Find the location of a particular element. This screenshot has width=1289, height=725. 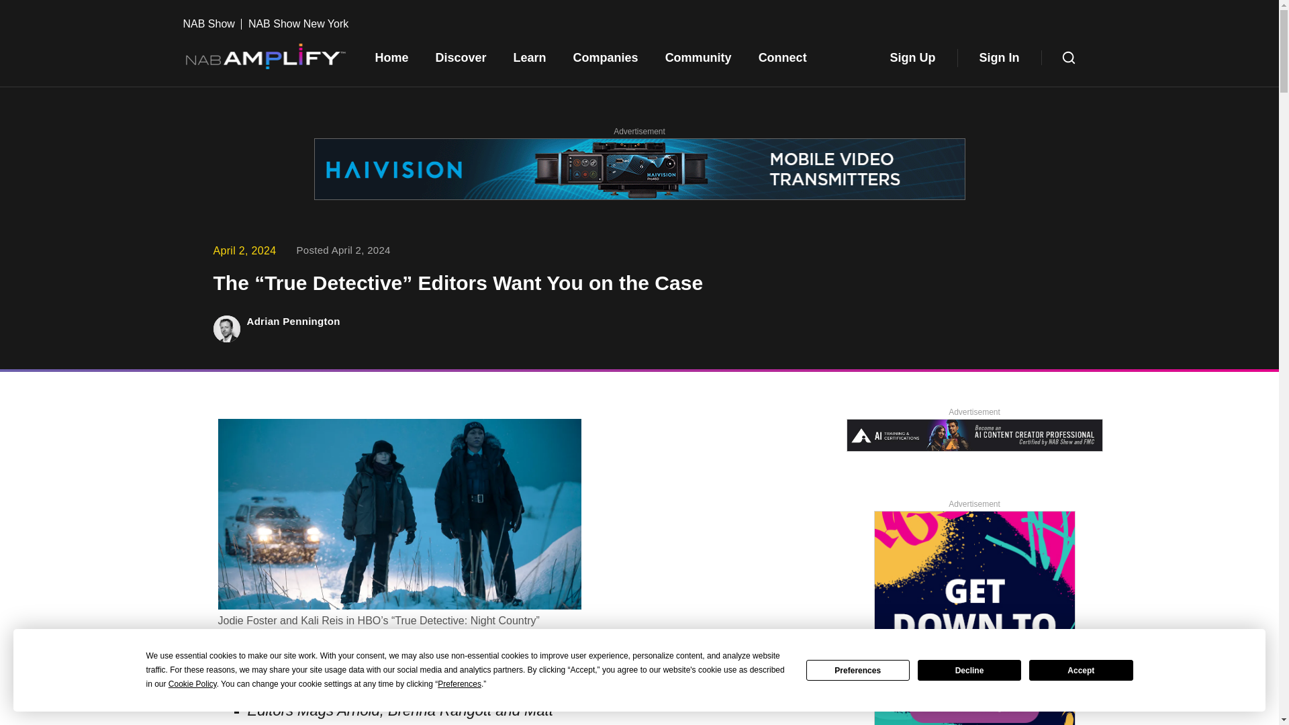

Search is located at coordinates (1069, 58).